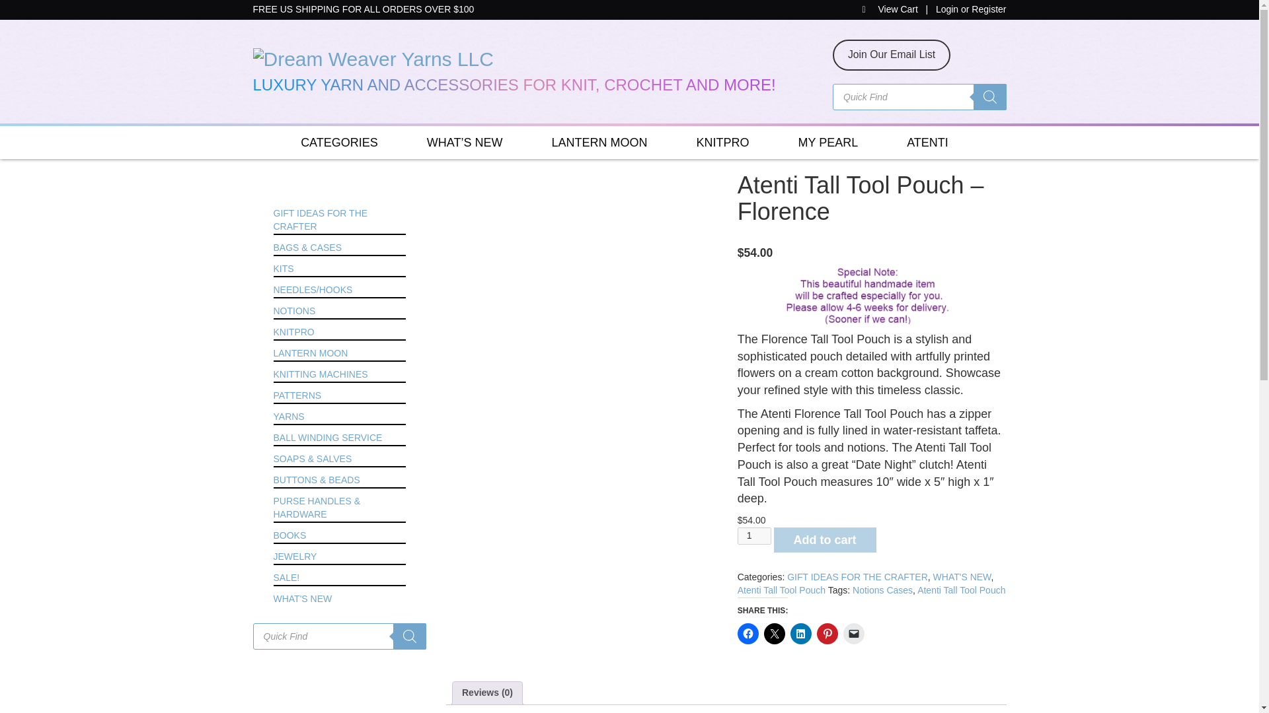 The image size is (1269, 713). Describe the element at coordinates (857, 577) in the screenshot. I see `GIFT IDEAS FOR THE CRAFTER` at that location.